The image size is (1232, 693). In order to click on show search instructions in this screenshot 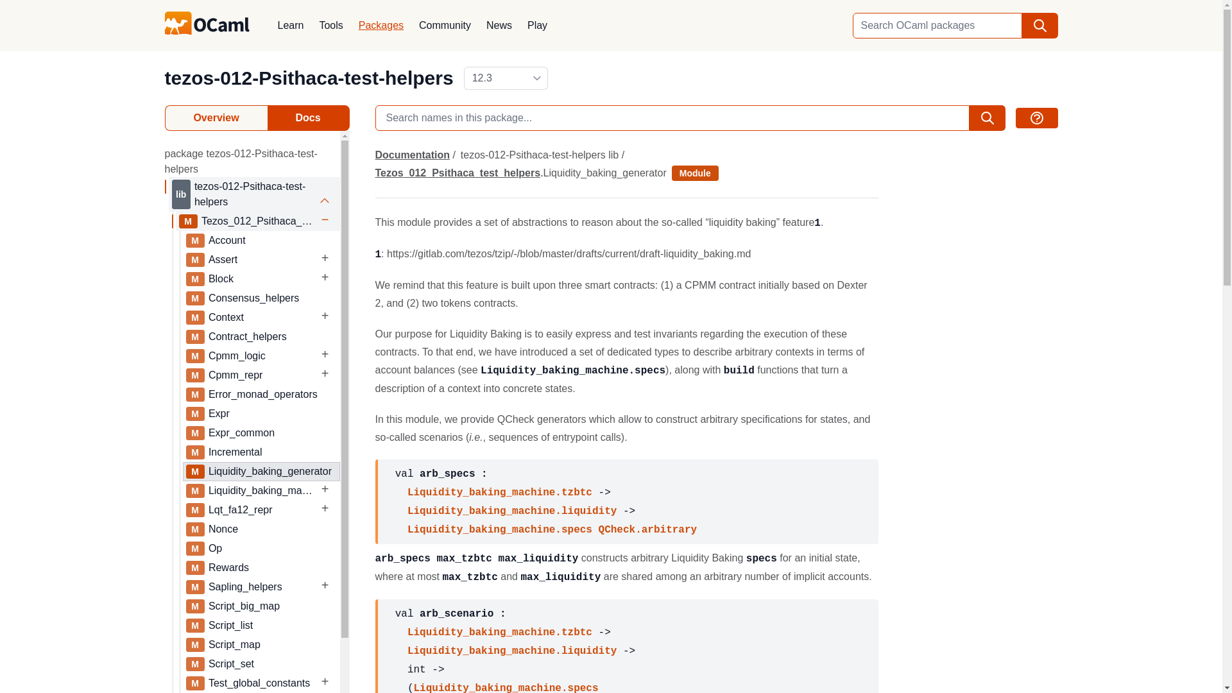, I will do `click(1036, 118)`.